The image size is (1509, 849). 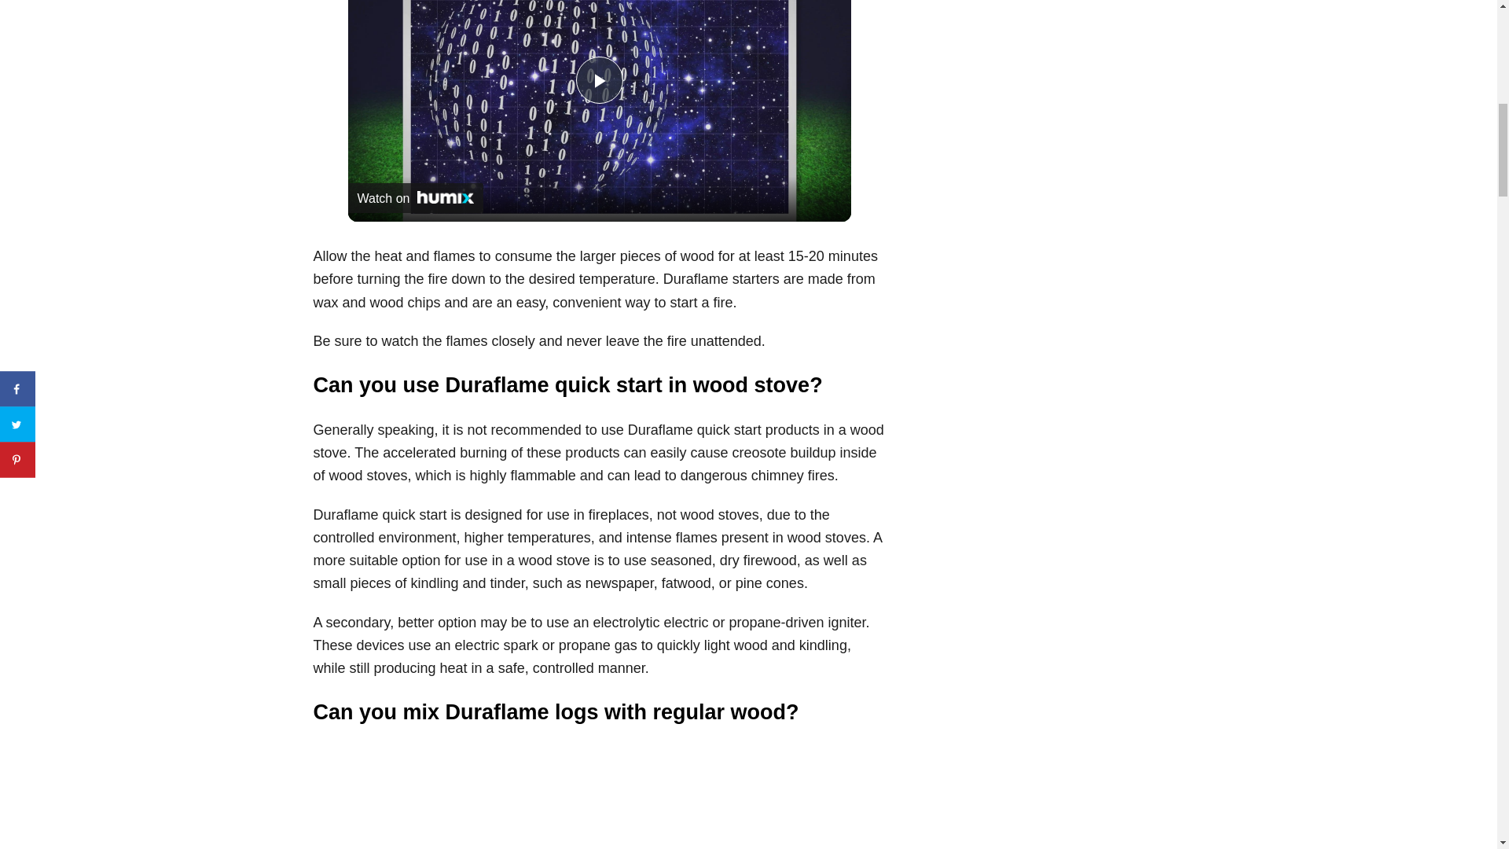 What do you see at coordinates (598, 80) in the screenshot?
I see `Play Video` at bounding box center [598, 80].